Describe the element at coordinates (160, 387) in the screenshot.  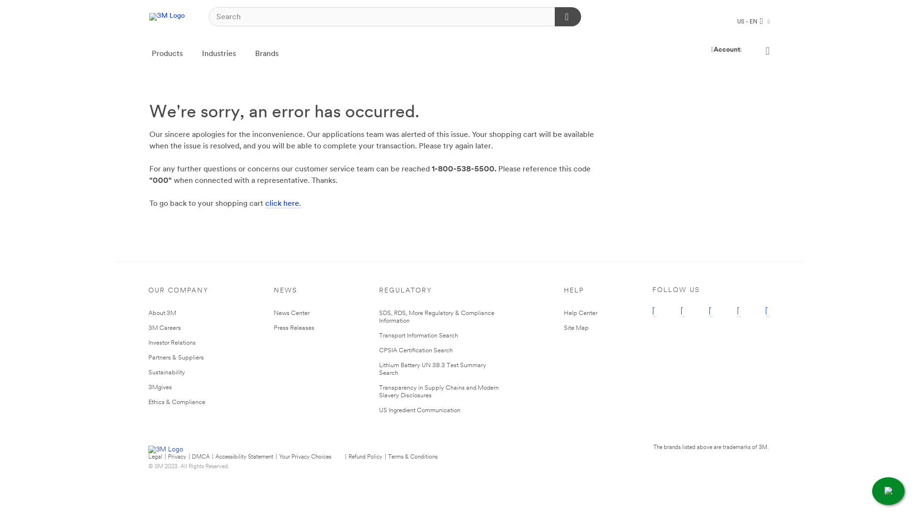
I see `3Mgives` at that location.